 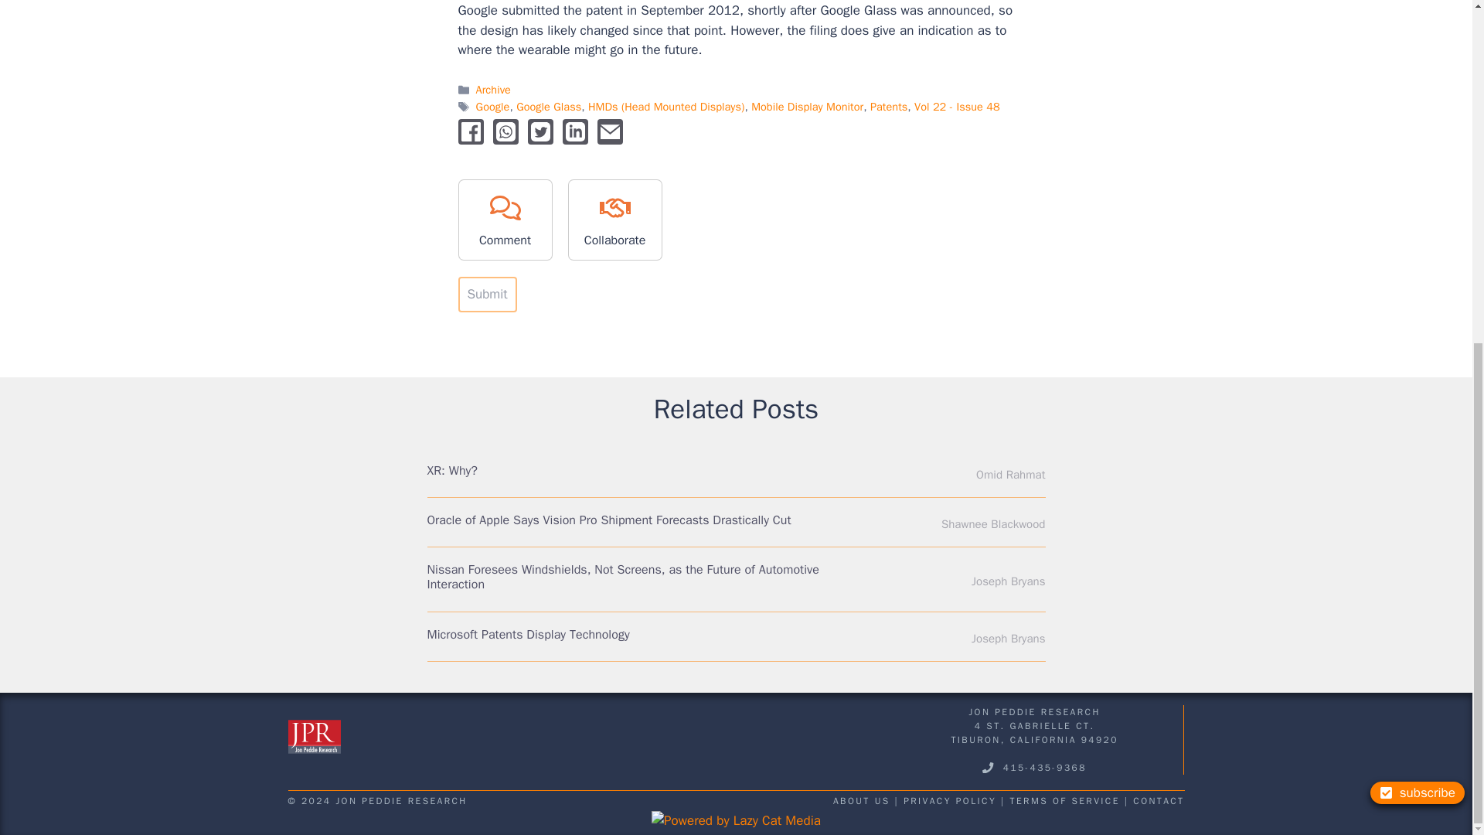 What do you see at coordinates (487, 294) in the screenshot?
I see `Submit` at bounding box center [487, 294].